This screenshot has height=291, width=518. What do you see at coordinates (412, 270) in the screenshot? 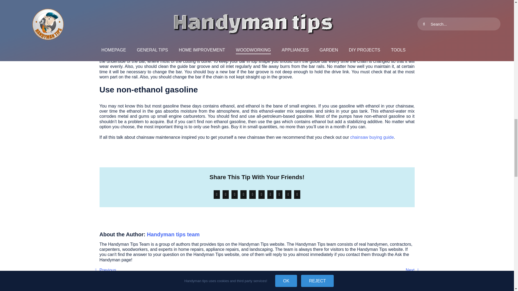
I see `Next` at bounding box center [412, 270].